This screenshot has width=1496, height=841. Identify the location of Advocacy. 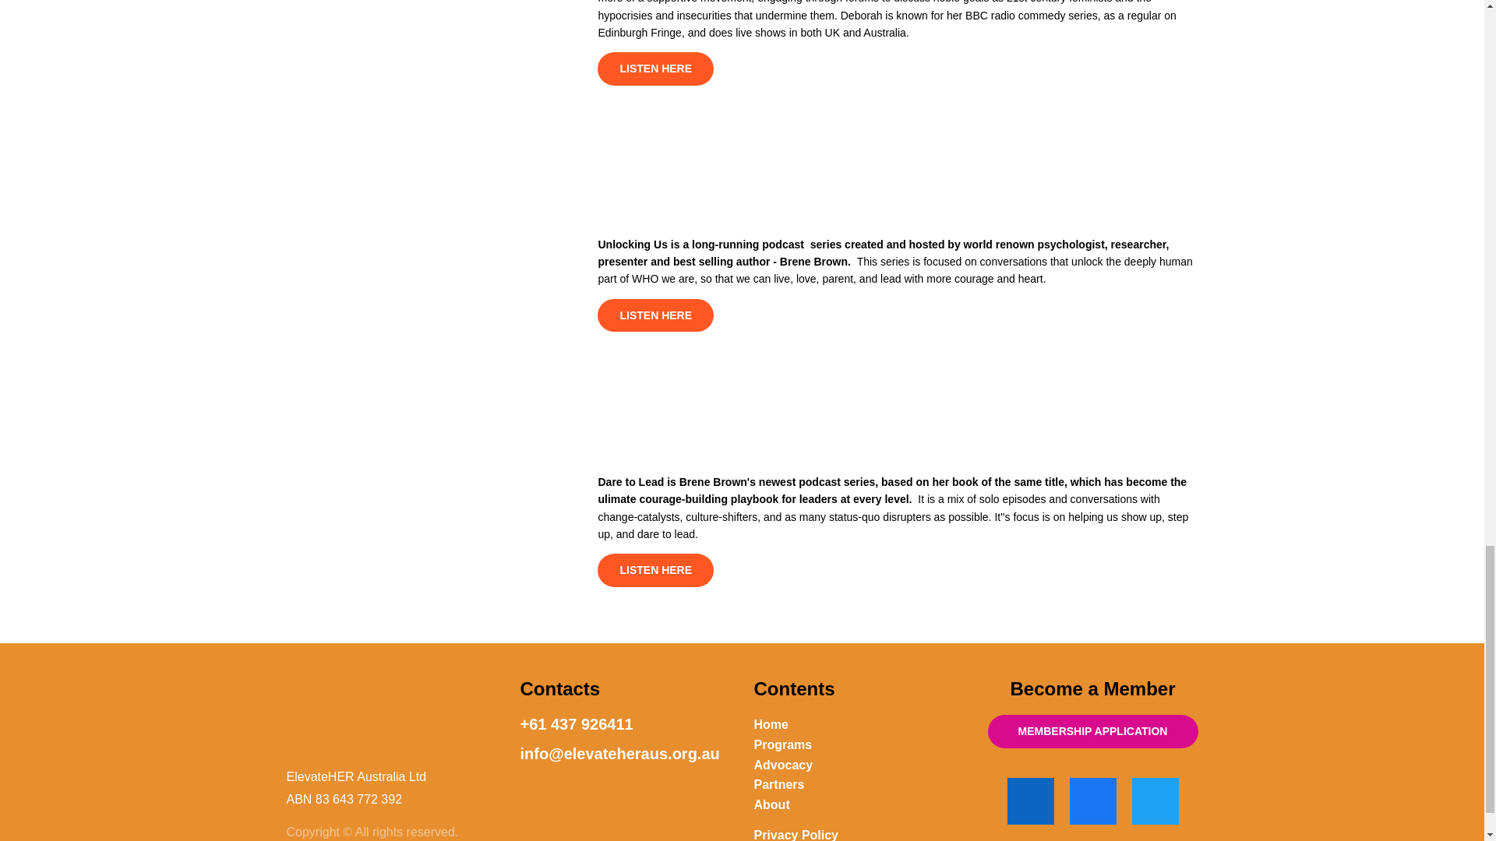
(784, 765).